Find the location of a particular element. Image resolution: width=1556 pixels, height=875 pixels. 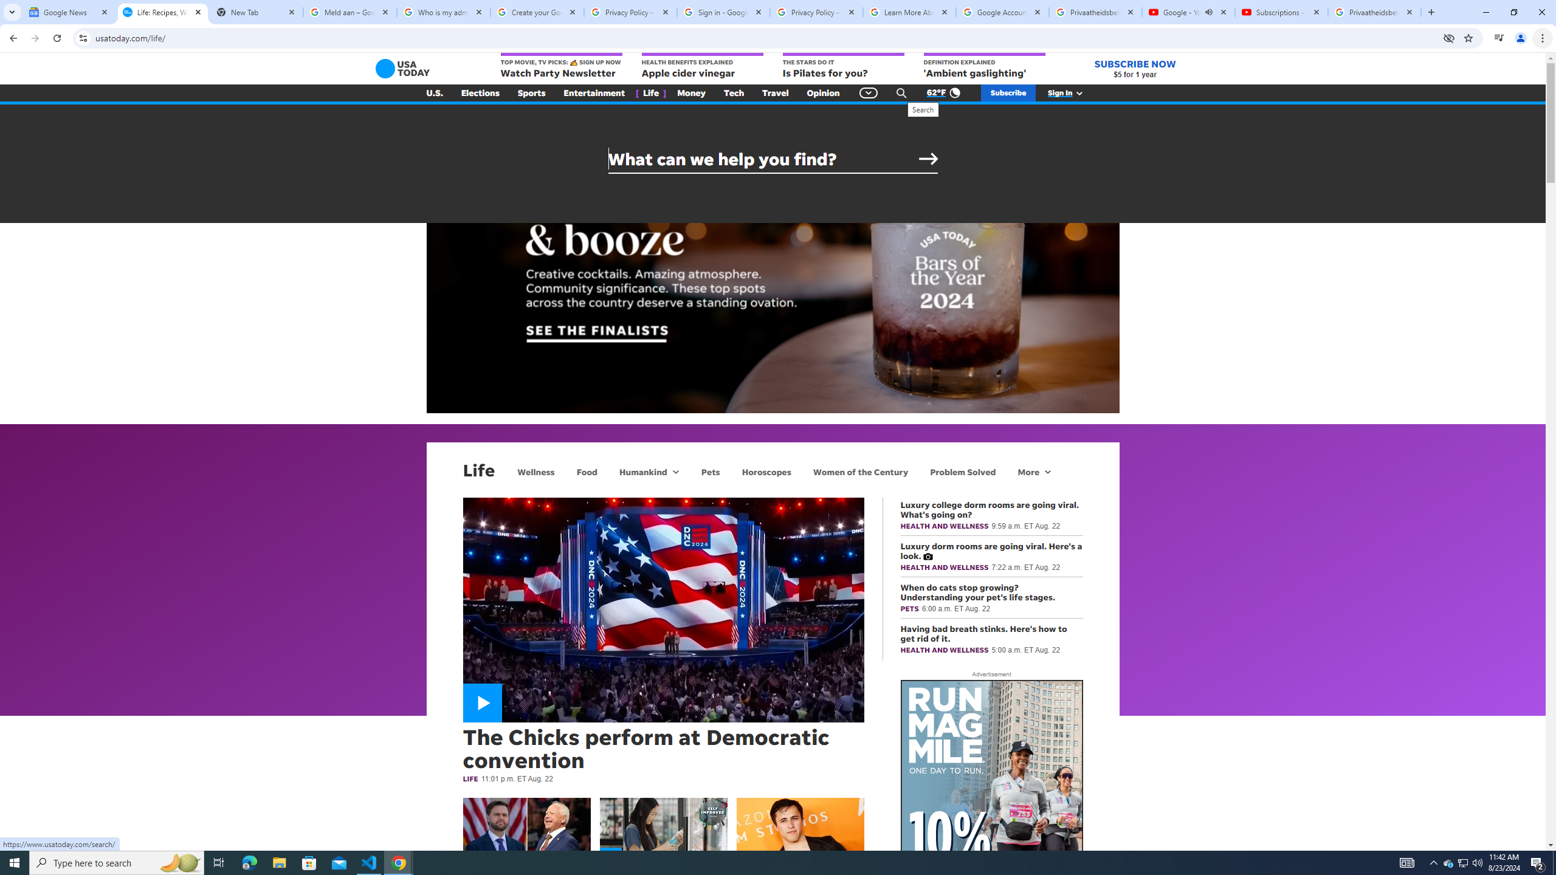

Humankind is located at coordinates (642, 472).